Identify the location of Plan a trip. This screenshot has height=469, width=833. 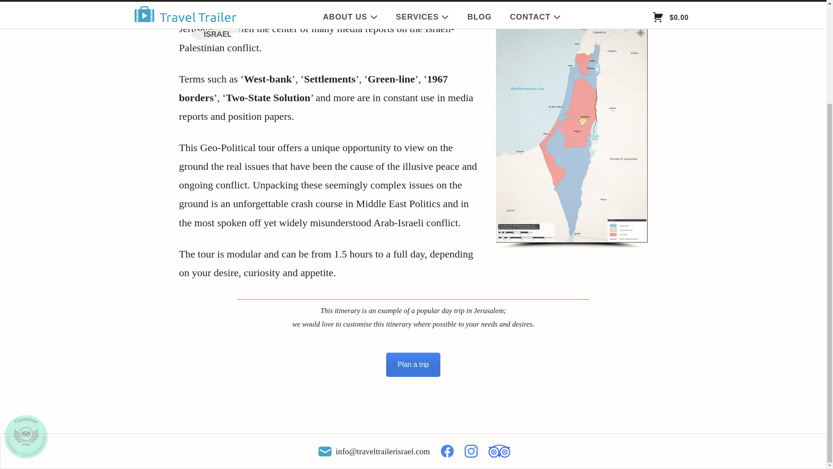
(413, 365).